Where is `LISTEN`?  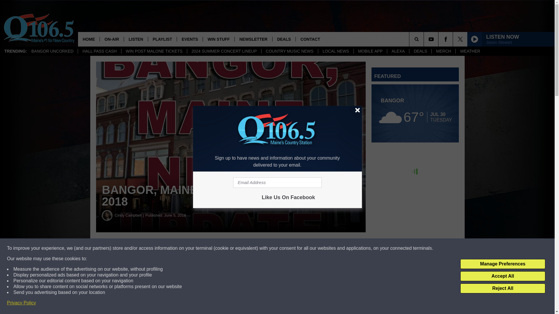 LISTEN is located at coordinates (136, 39).